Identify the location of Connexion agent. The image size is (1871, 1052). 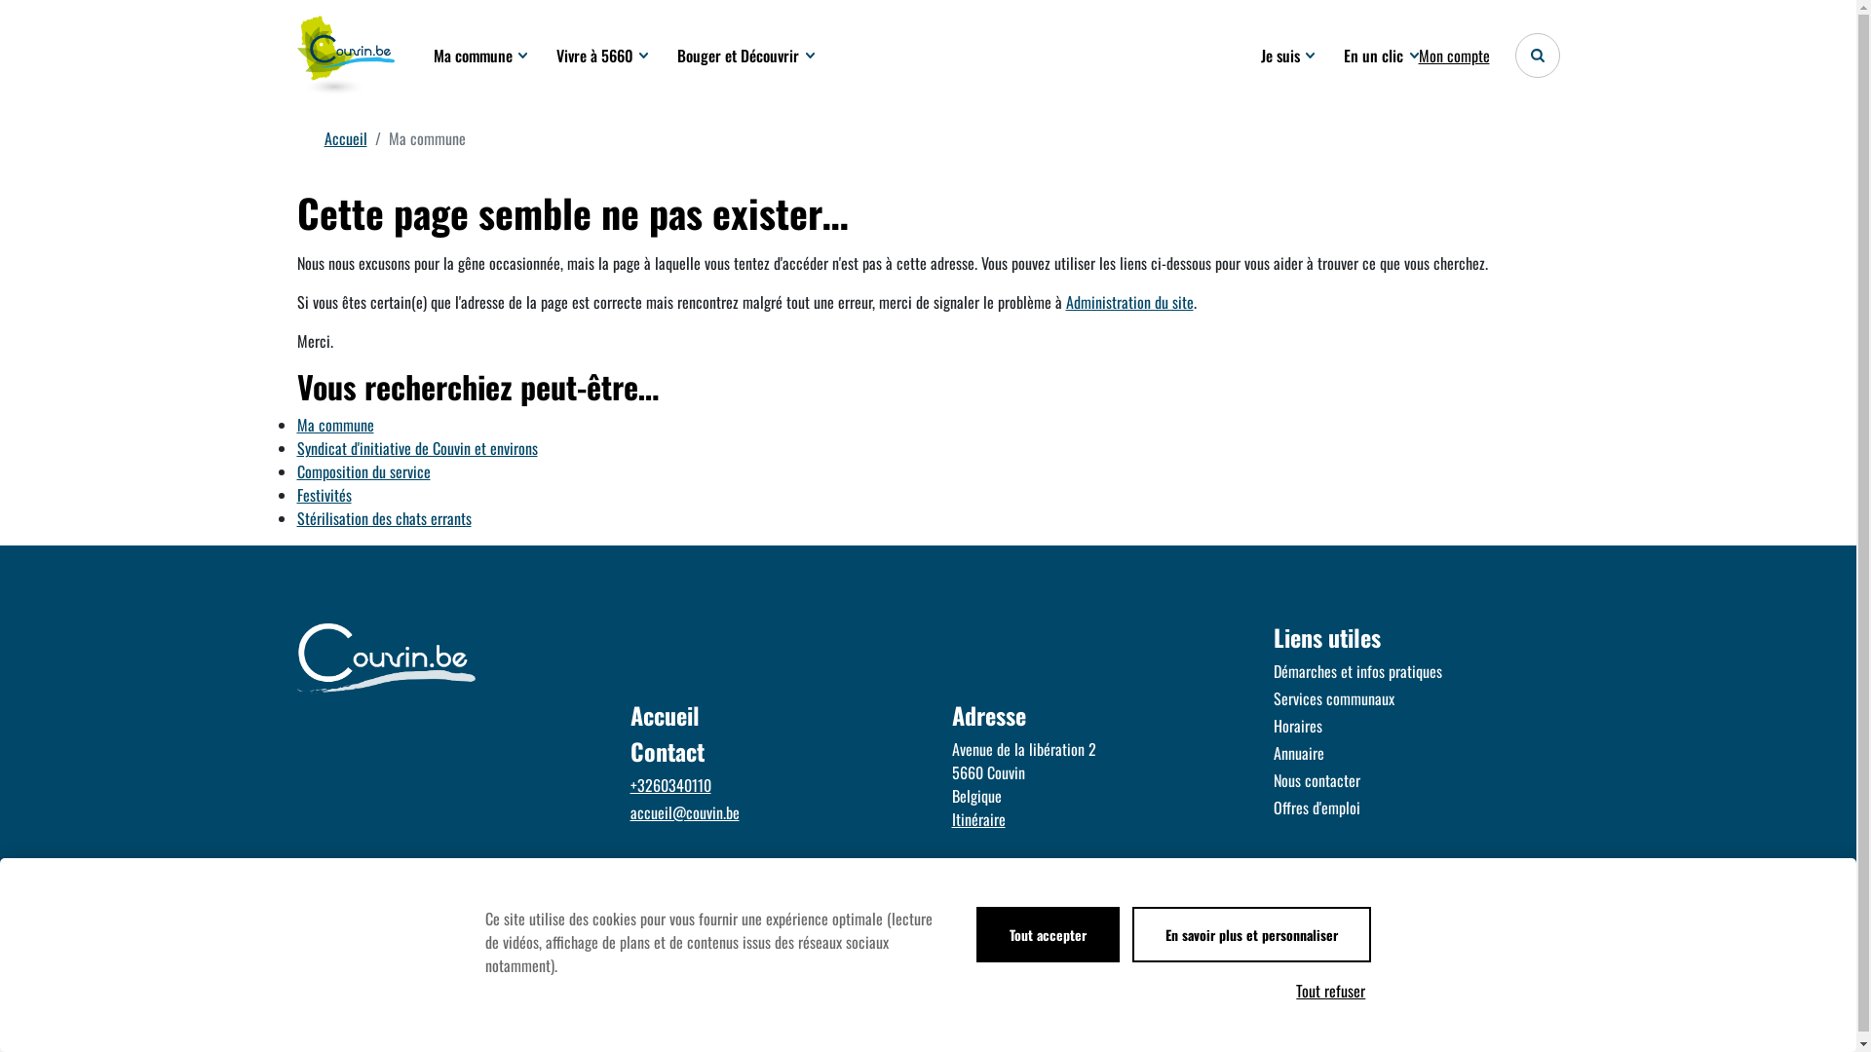
(932, 1031).